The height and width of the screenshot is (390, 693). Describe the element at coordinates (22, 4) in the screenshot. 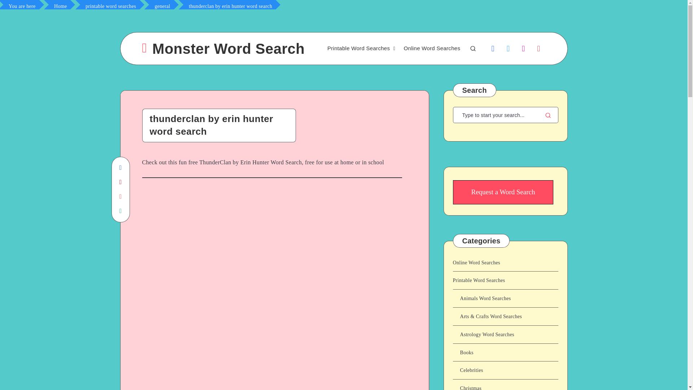

I see `You are here` at that location.